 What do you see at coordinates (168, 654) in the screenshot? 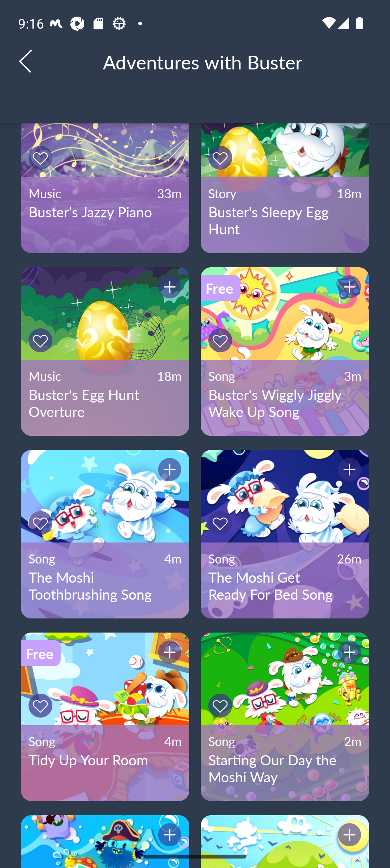
I see `Button` at bounding box center [168, 654].